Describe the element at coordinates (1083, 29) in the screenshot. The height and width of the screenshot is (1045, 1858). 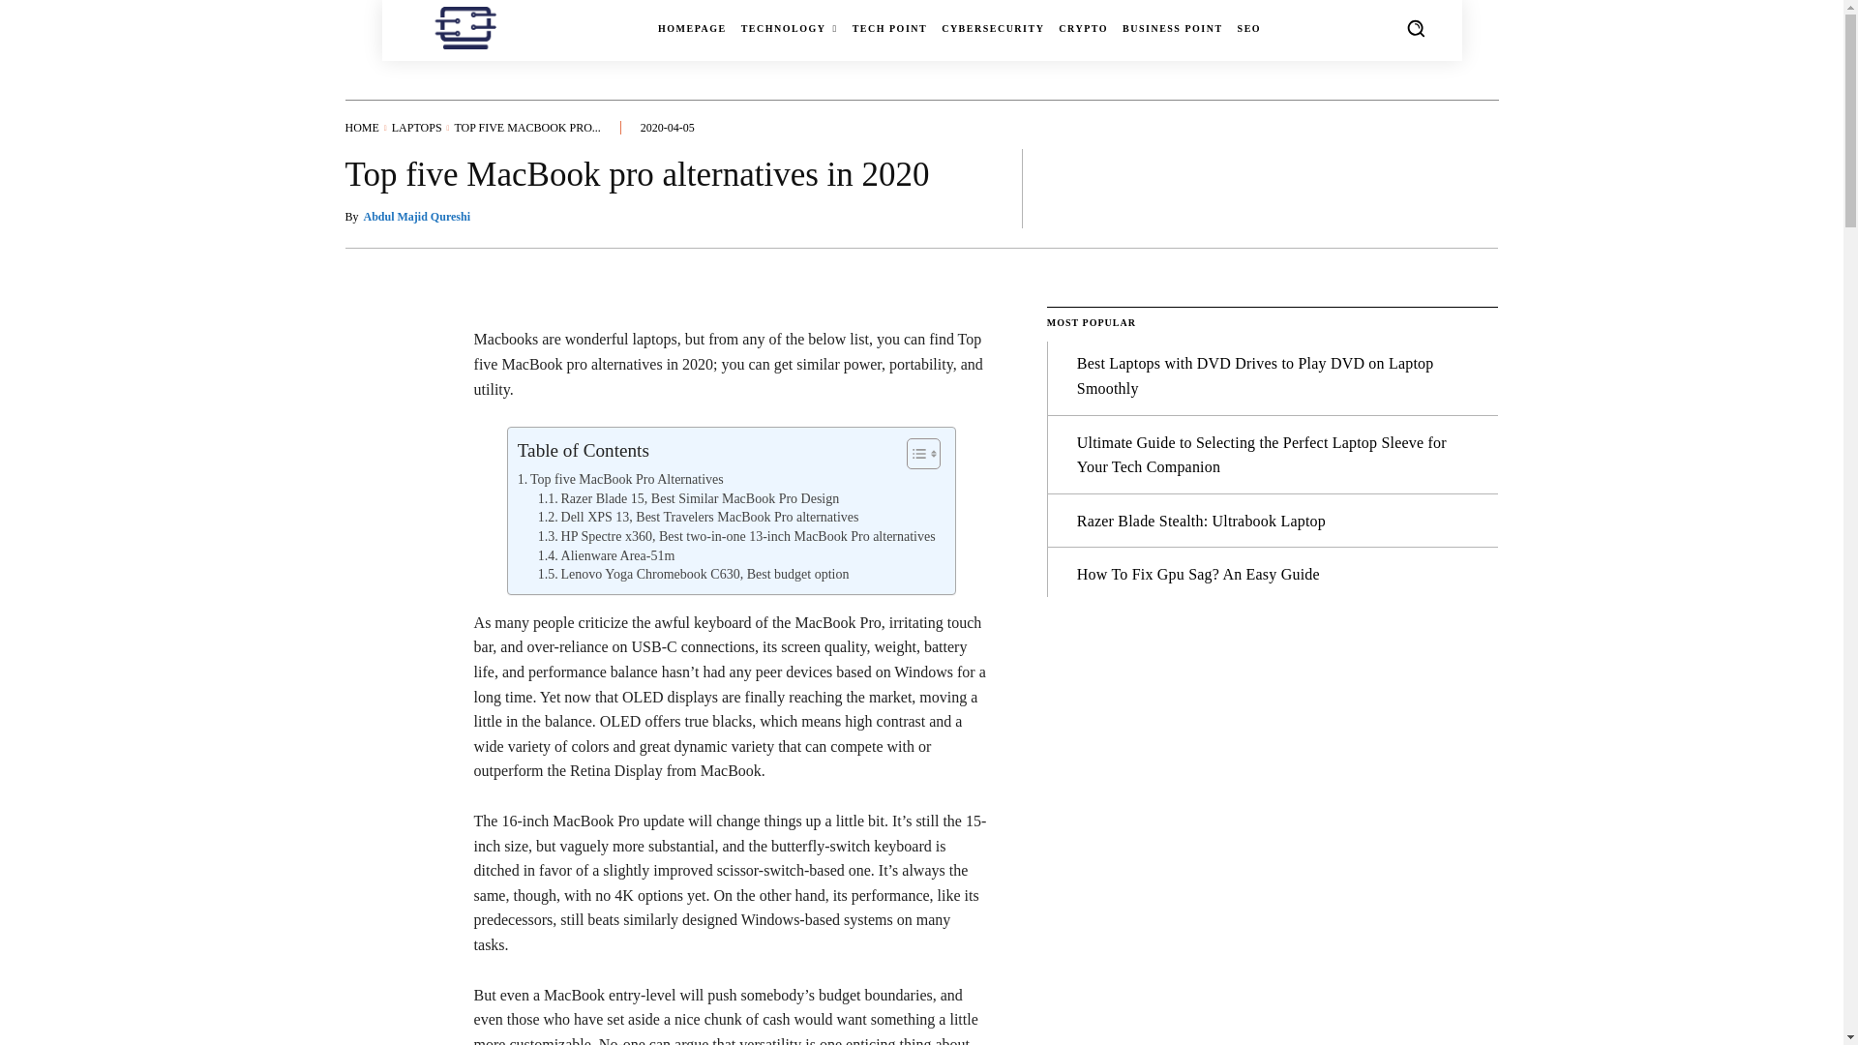
I see `CRYPTO` at that location.